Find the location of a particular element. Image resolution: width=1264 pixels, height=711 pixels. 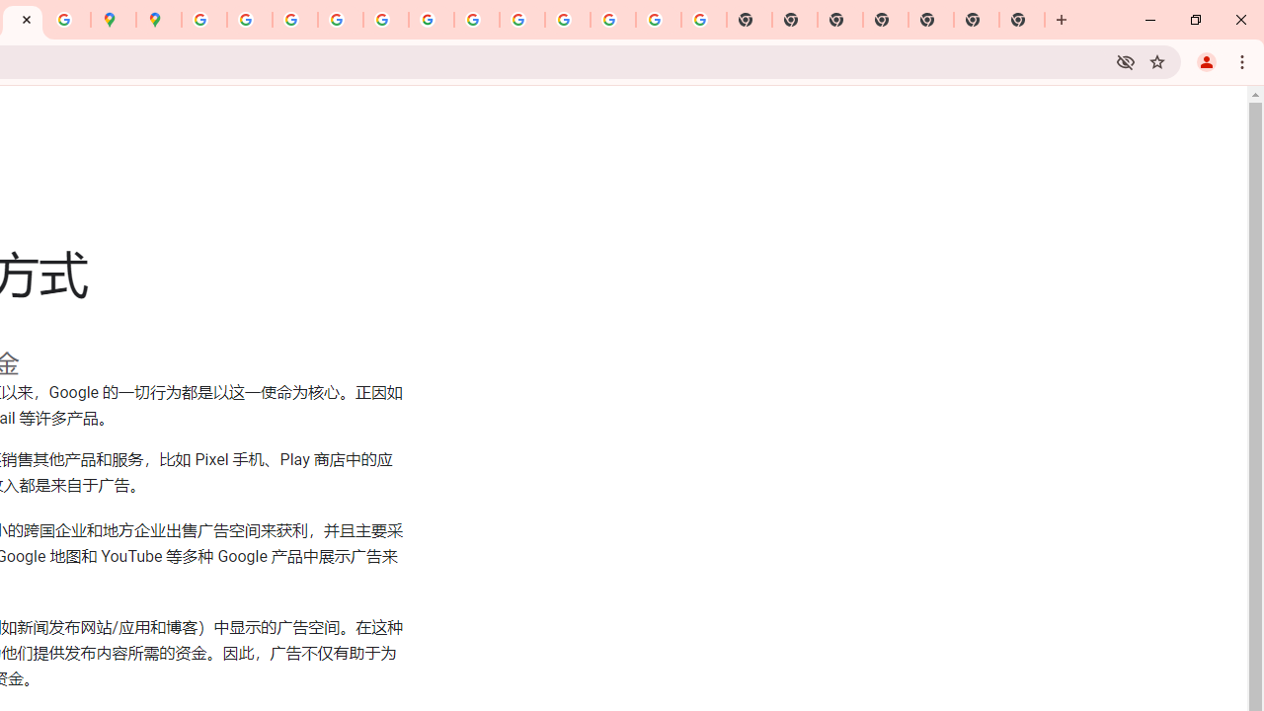

Privacy Help Center - Policies Help is located at coordinates (295, 20).